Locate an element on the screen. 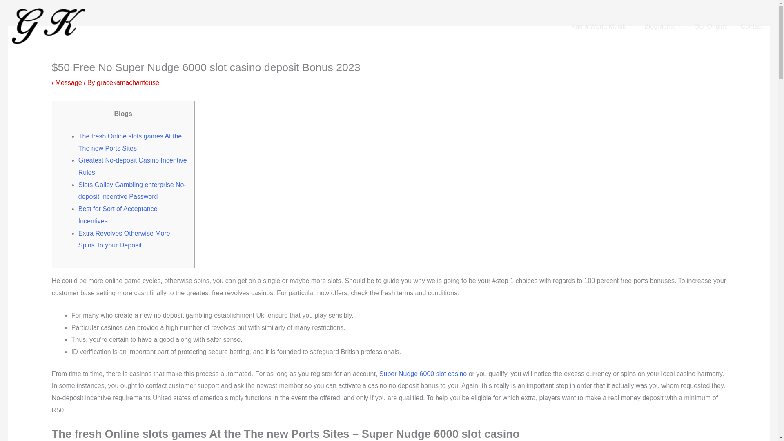 This screenshot has width=784, height=441. Contact is located at coordinates (752, 27).